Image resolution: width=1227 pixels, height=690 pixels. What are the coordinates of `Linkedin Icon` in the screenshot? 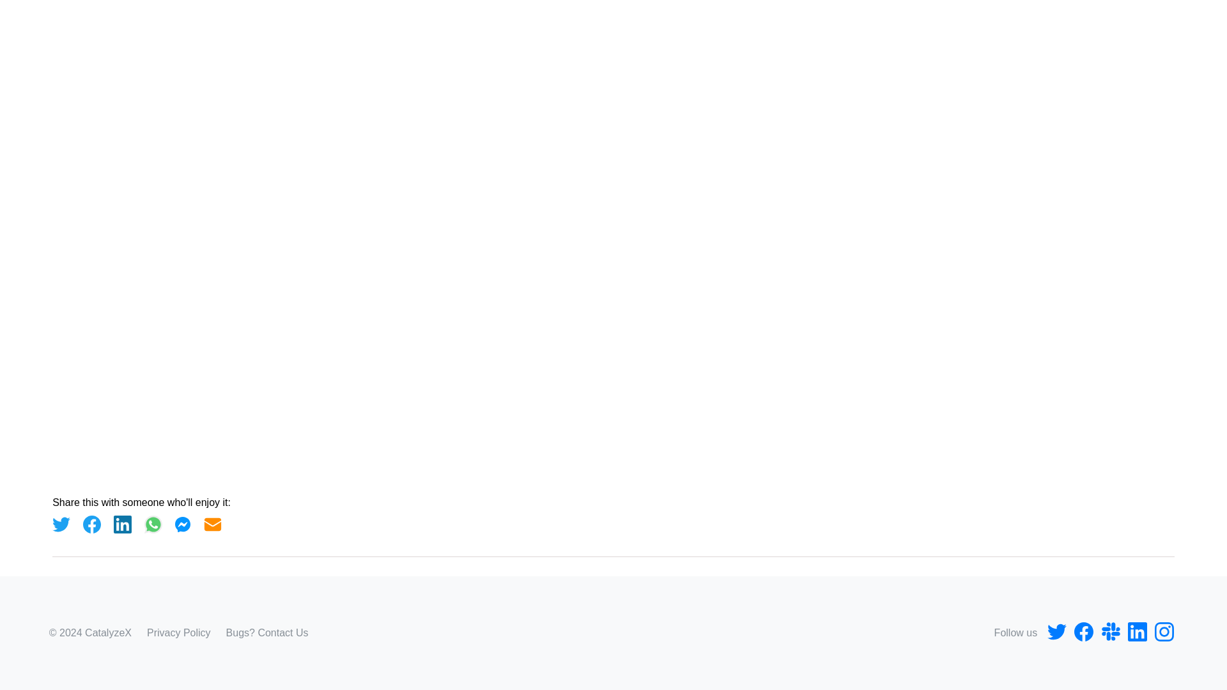 It's located at (1137, 632).